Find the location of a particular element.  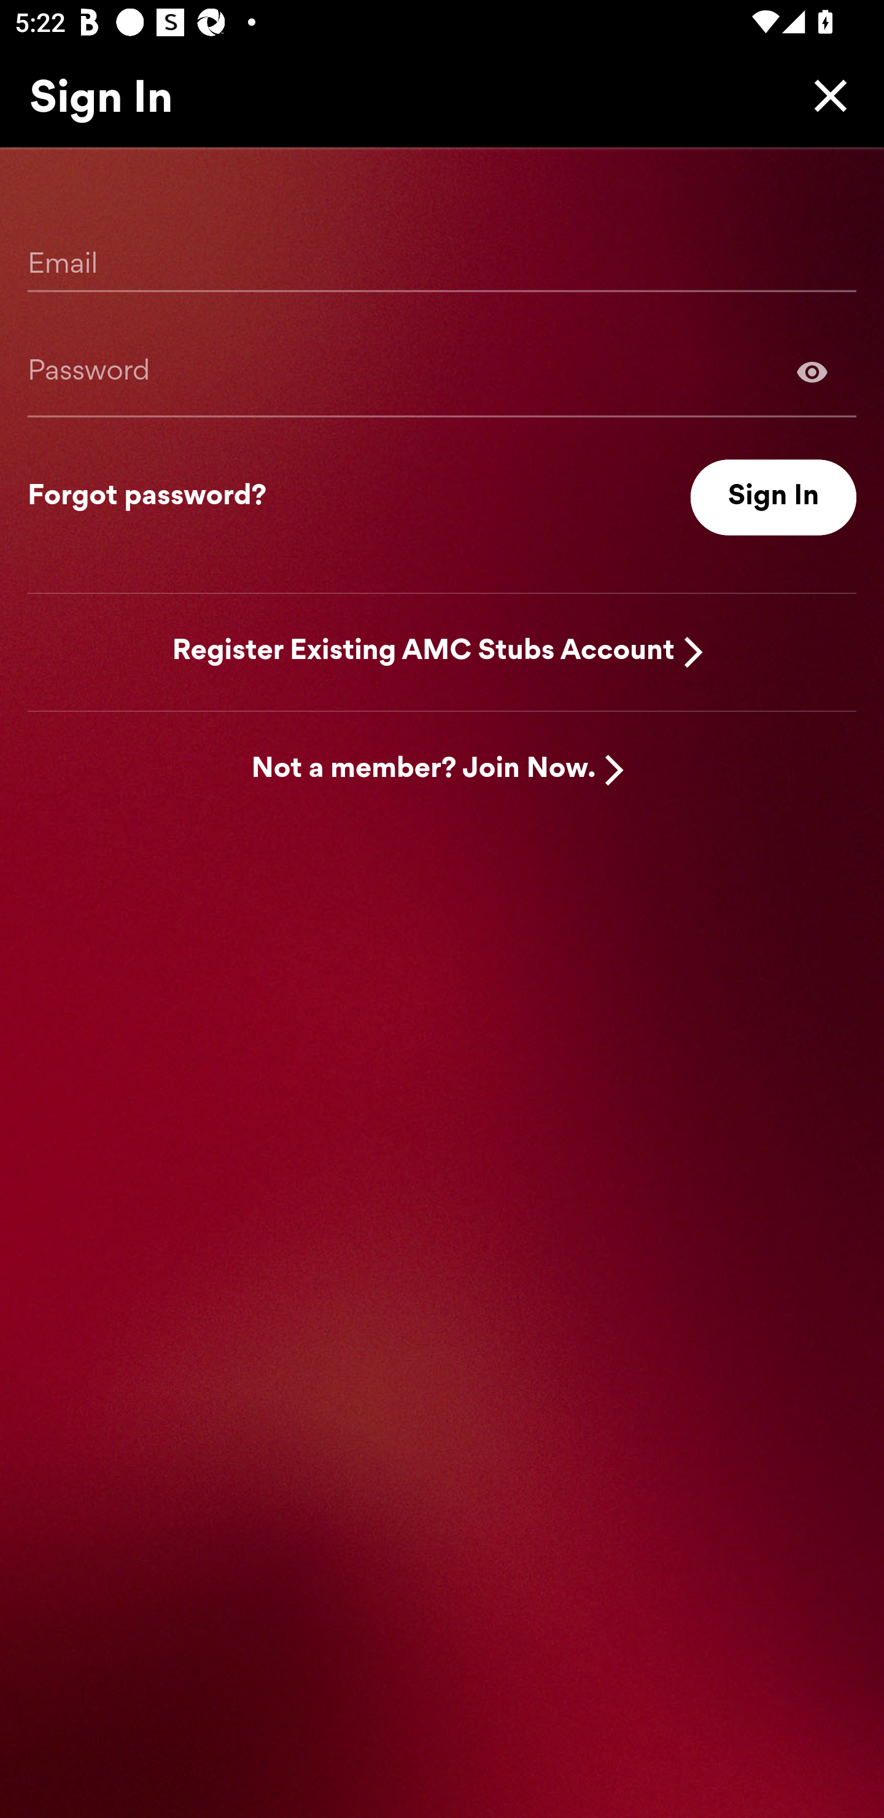

Sign In is located at coordinates (773, 497).